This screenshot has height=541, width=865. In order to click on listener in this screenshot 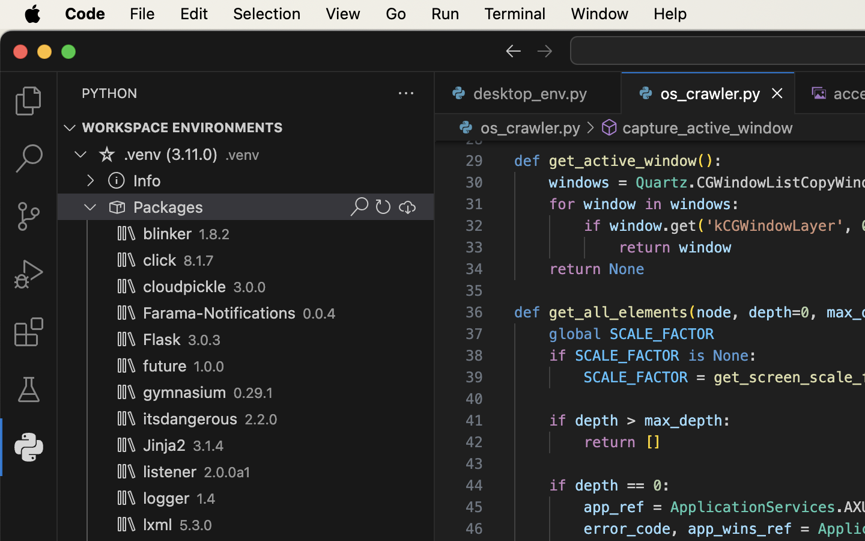, I will do `click(170, 472)`.